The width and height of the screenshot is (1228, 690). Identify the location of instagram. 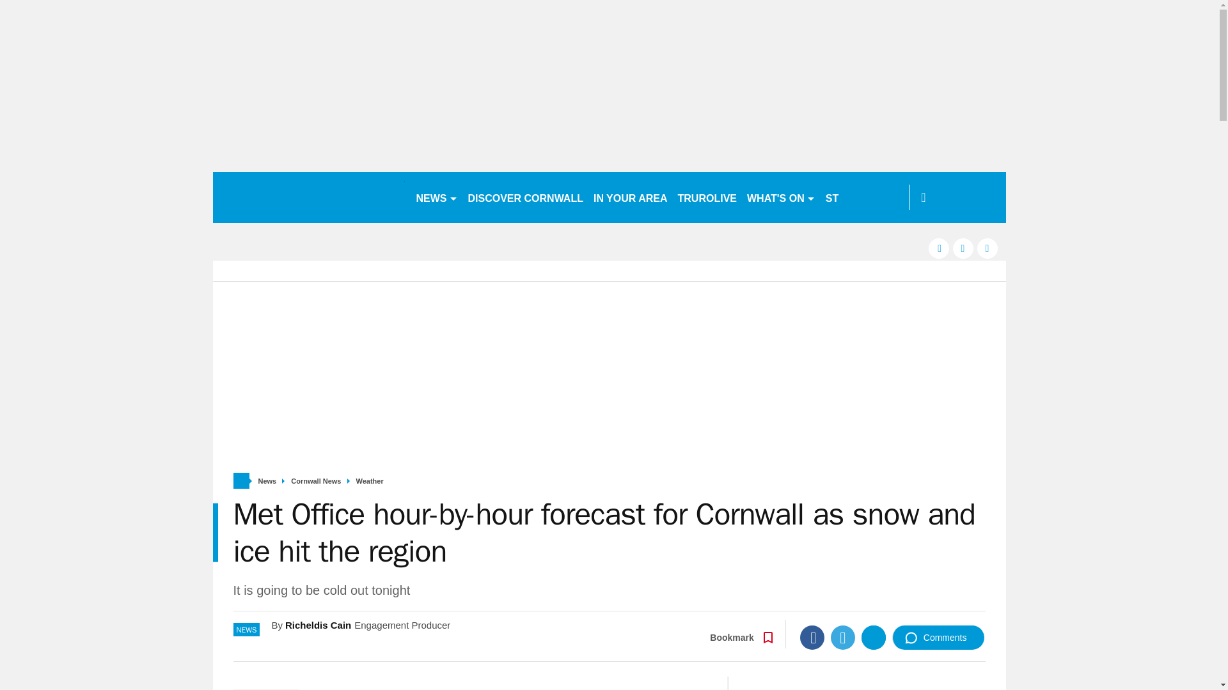
(988, 248).